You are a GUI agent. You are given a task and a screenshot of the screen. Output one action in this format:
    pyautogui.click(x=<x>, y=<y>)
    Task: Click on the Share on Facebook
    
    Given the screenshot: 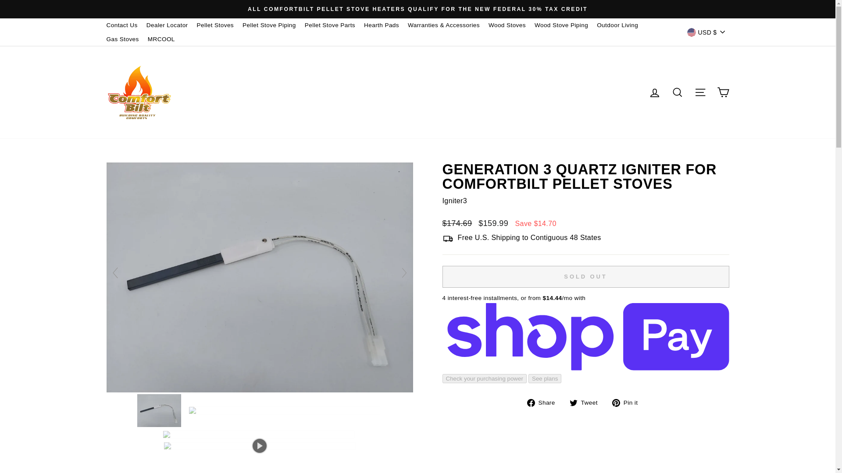 What is the action you would take?
    pyautogui.click(x=544, y=402)
    